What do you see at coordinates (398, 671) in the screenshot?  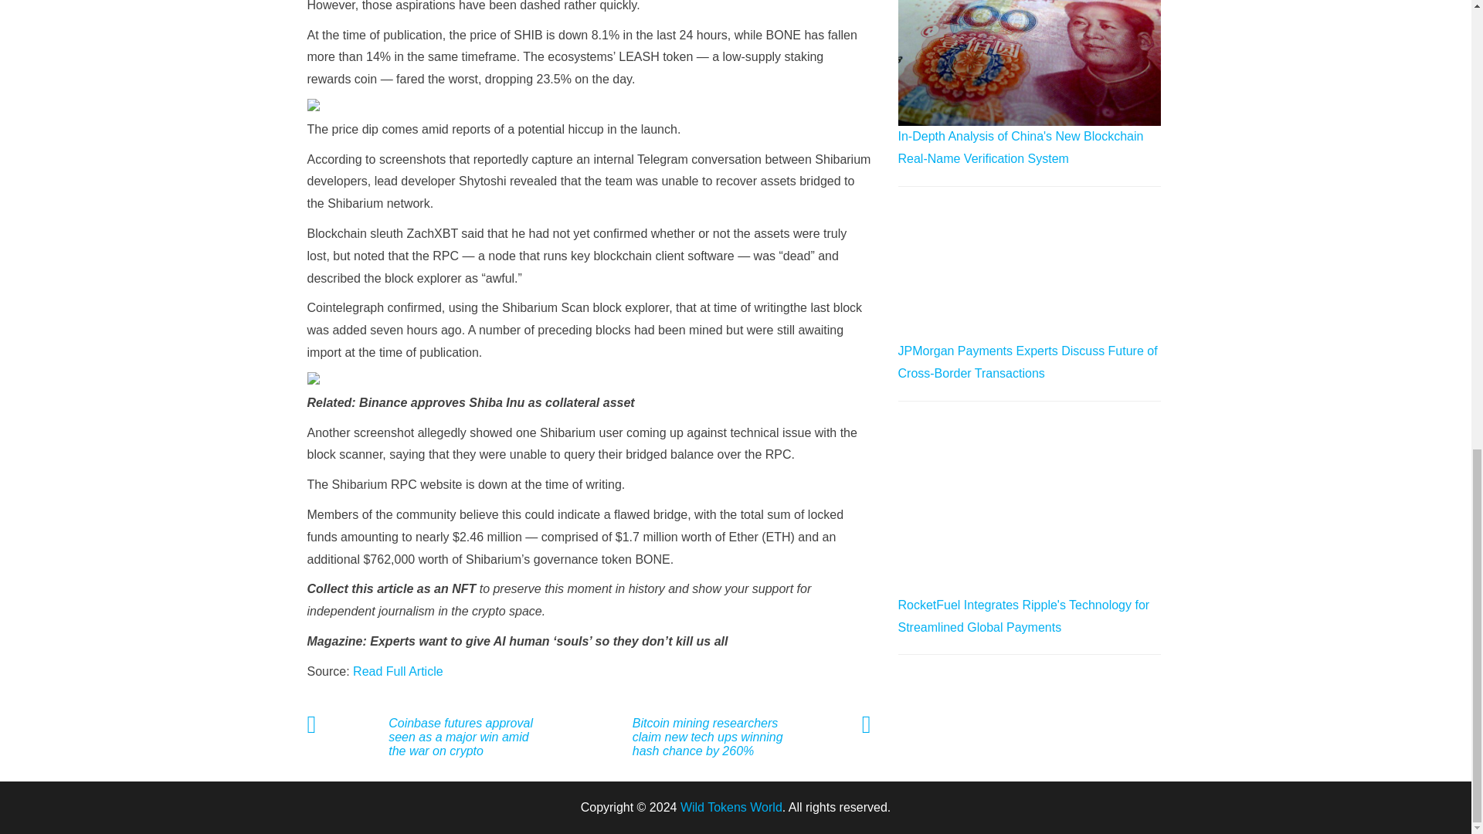 I see `Read Full Article` at bounding box center [398, 671].